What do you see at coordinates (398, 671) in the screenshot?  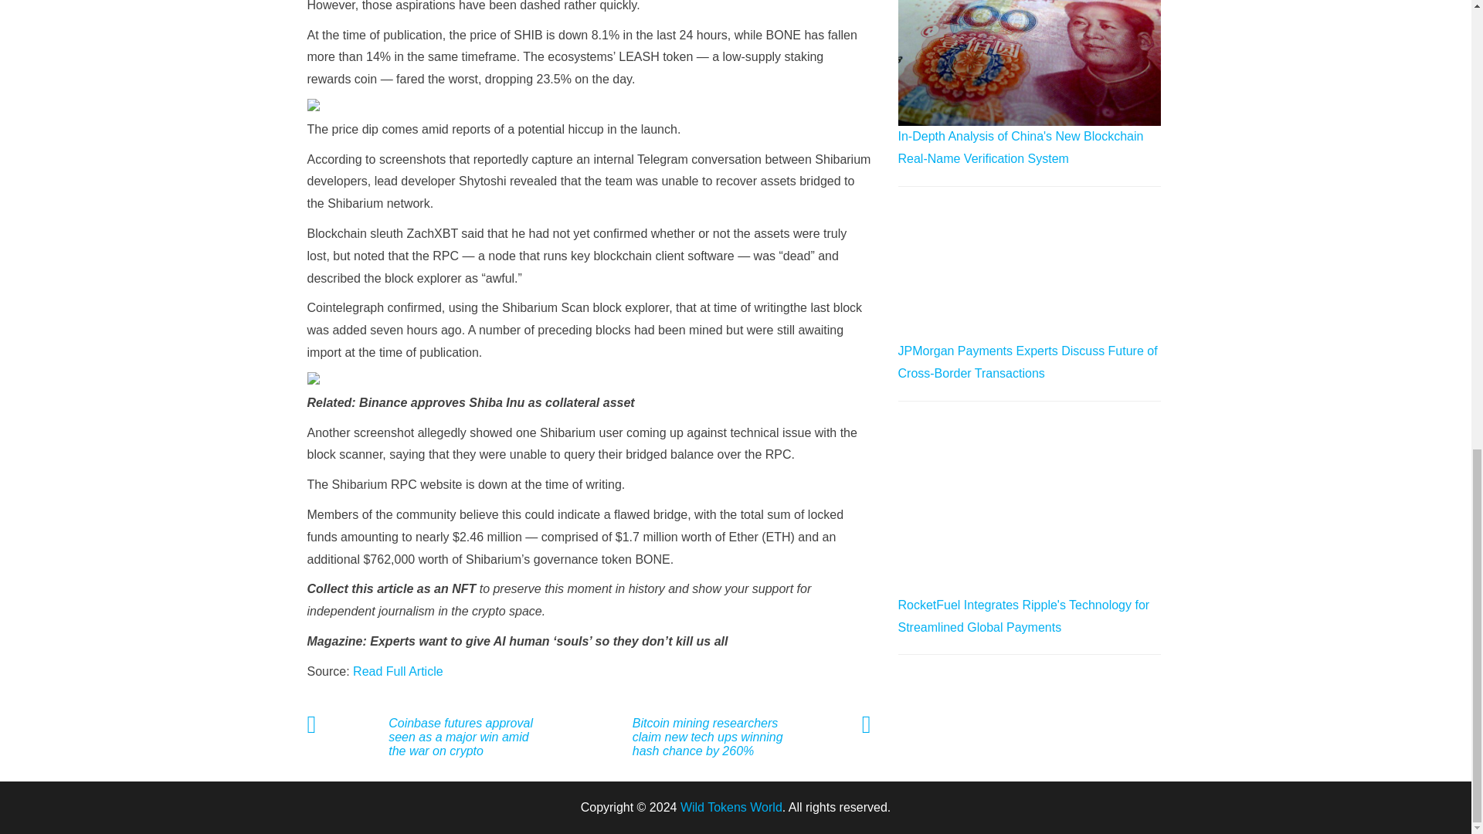 I see `Read Full Article` at bounding box center [398, 671].